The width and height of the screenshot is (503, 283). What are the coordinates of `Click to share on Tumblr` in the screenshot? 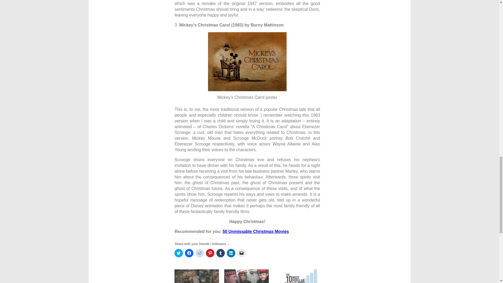 It's located at (221, 253).